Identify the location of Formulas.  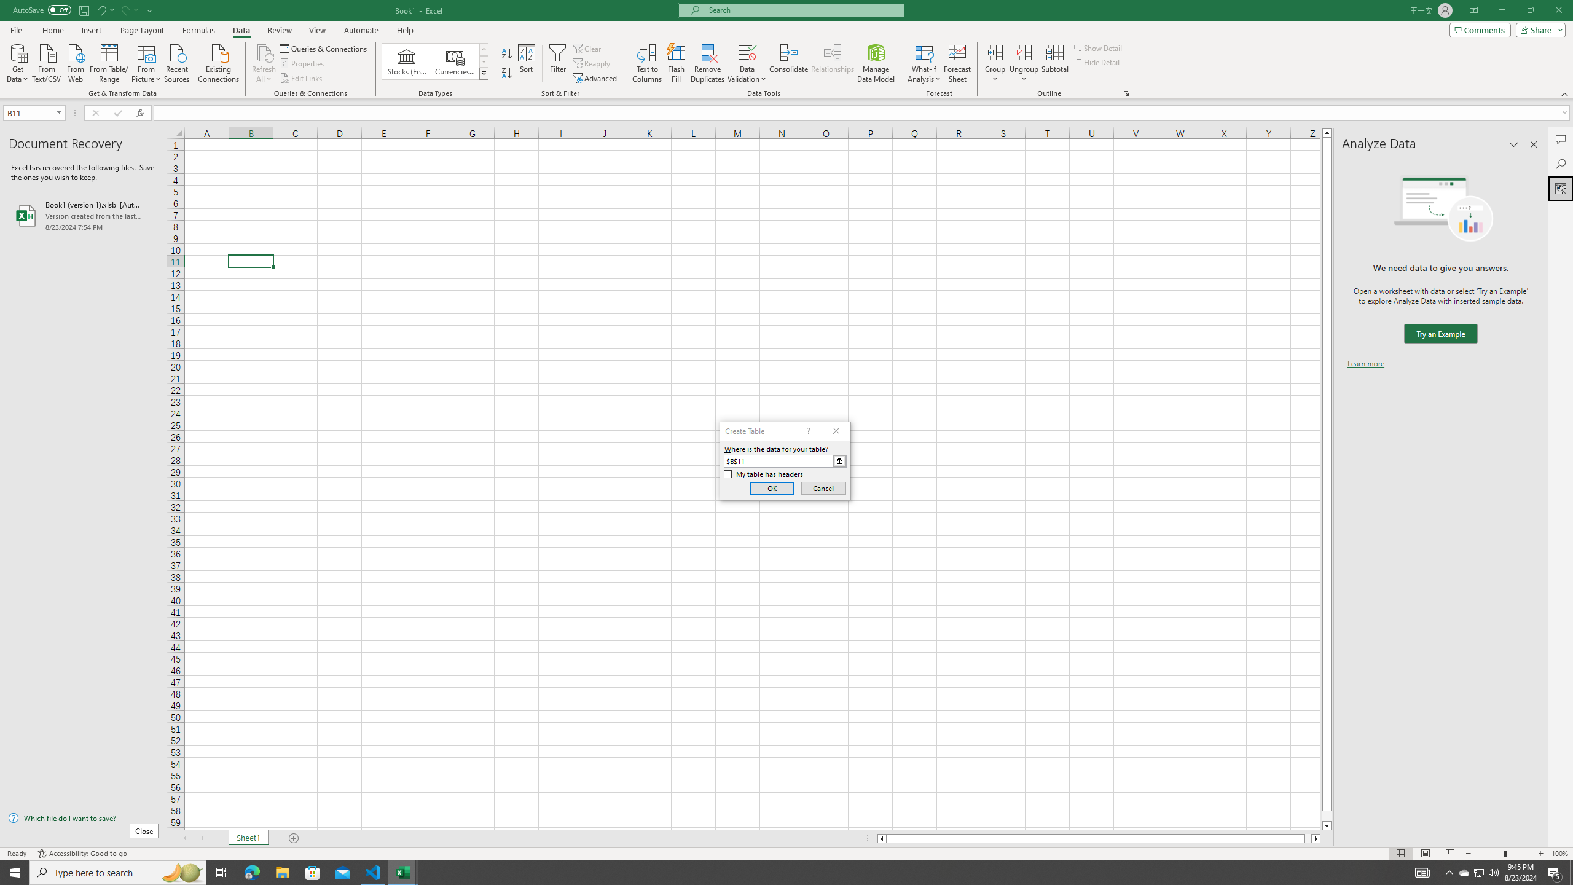
(200, 30).